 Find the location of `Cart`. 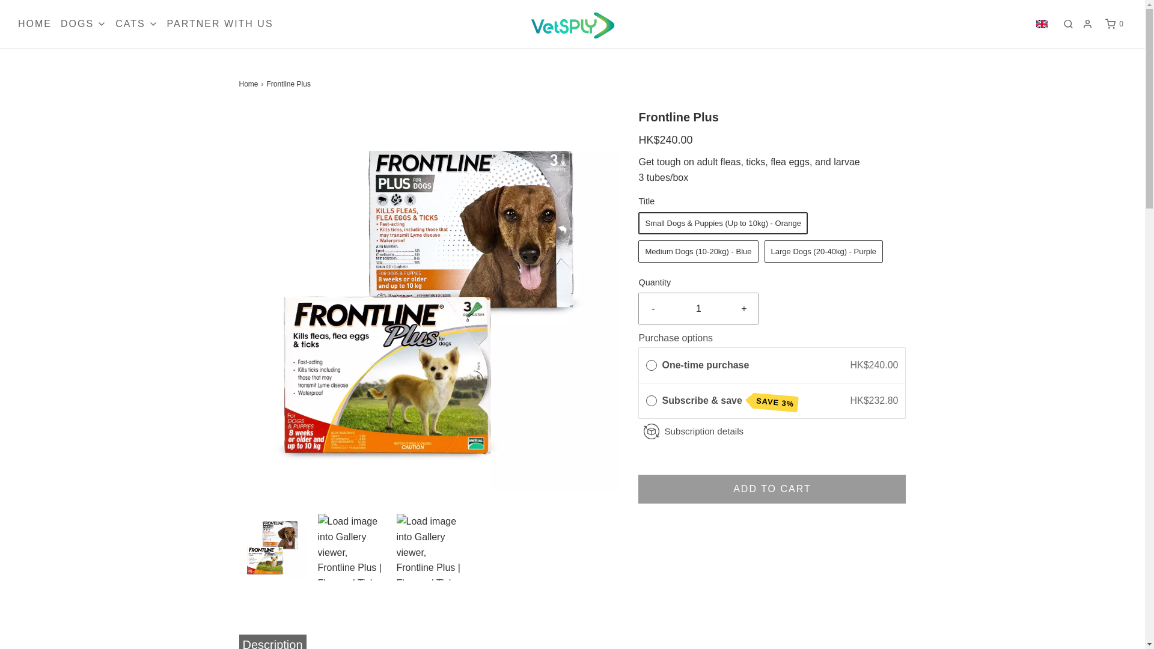

Cart is located at coordinates (1114, 24).